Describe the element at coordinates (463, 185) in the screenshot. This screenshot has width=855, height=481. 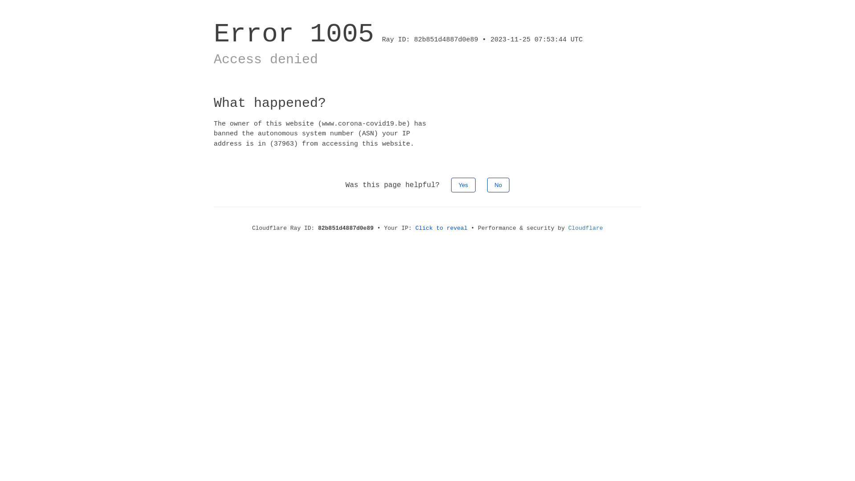
I see `Yes` at that location.